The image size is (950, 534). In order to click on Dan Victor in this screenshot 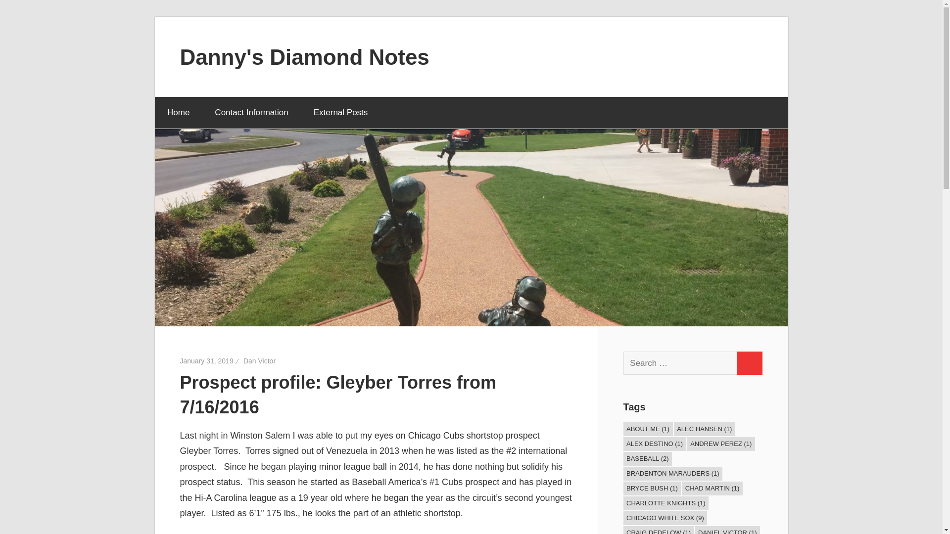, I will do `click(259, 361)`.